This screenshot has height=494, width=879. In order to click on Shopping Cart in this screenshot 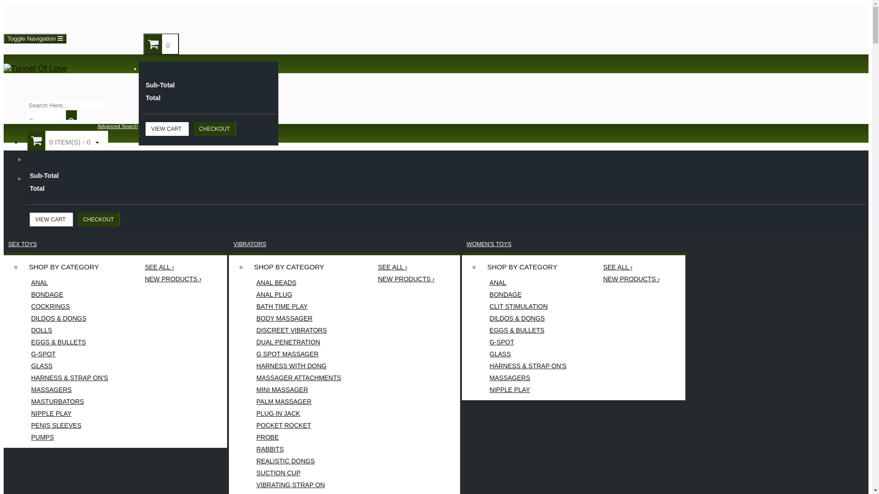, I will do `click(223, 18)`.